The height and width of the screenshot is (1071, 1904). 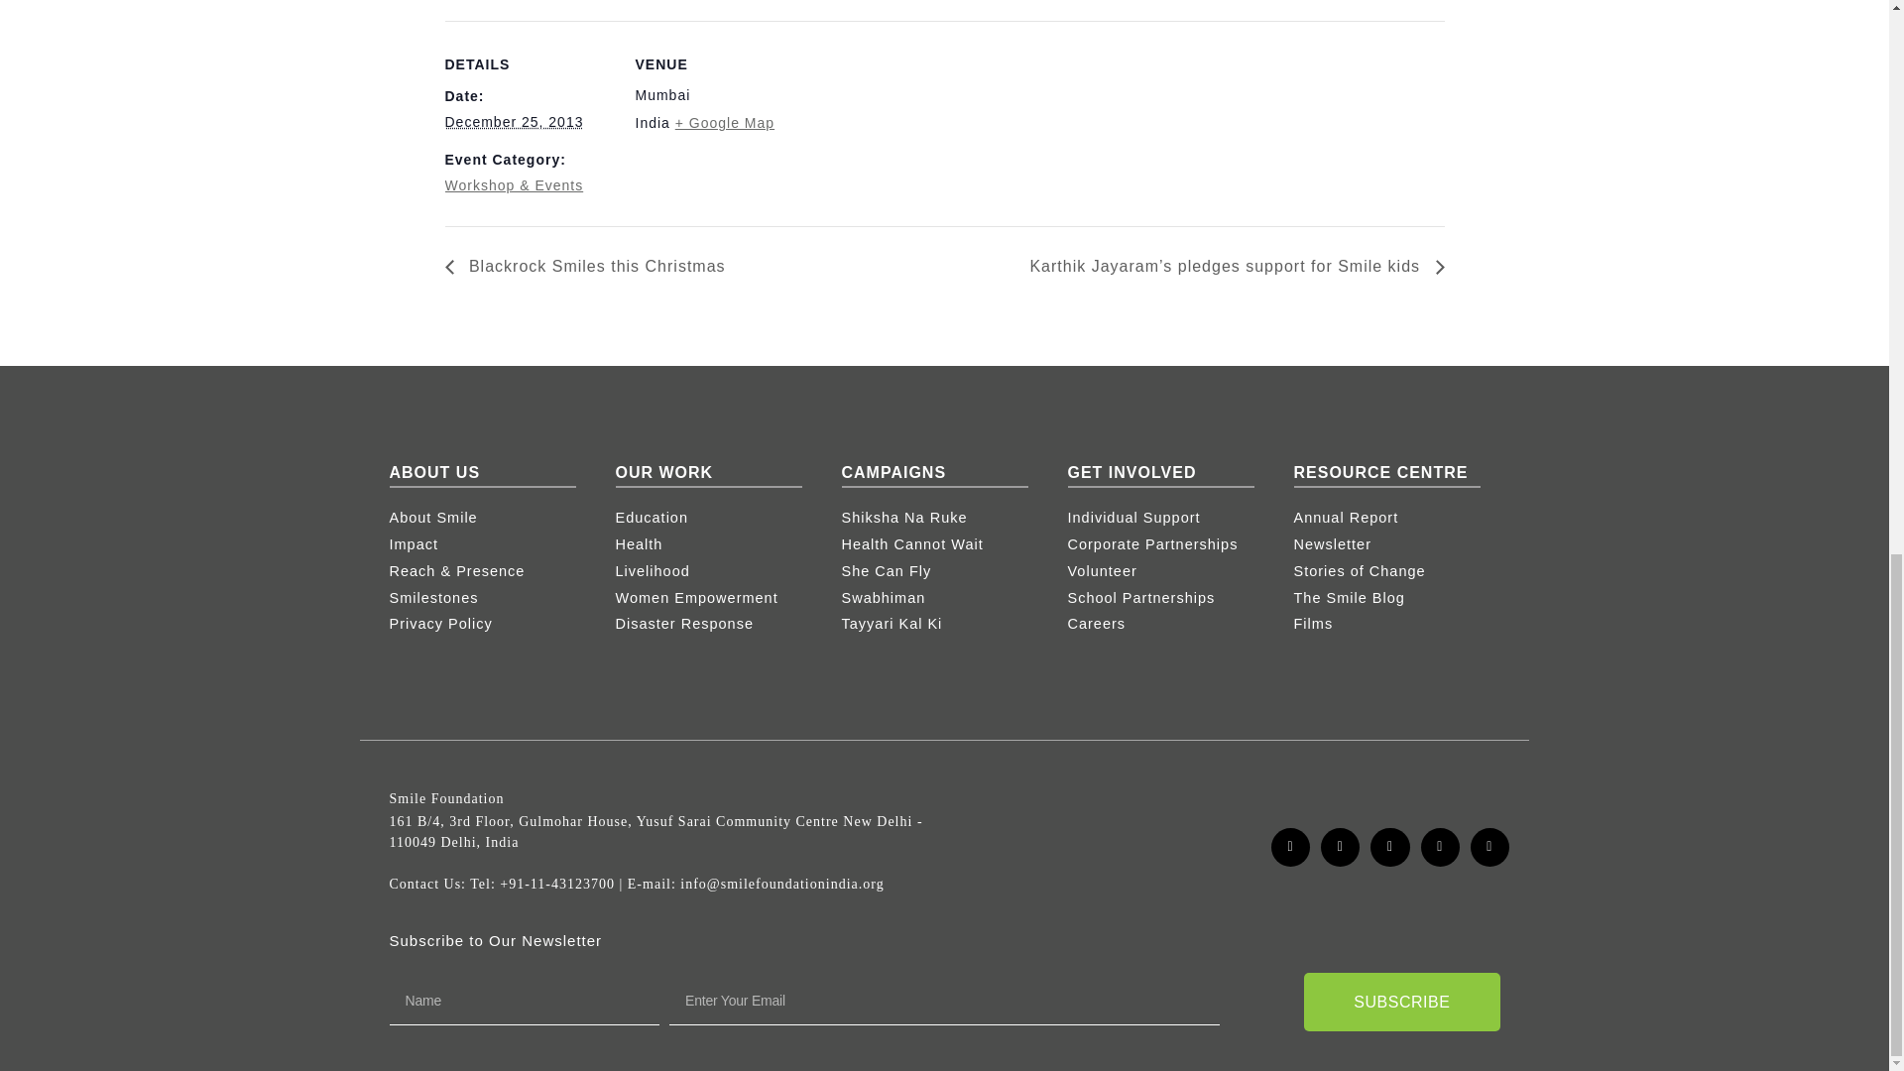 What do you see at coordinates (513, 121) in the screenshot?
I see `2013-12-25` at bounding box center [513, 121].